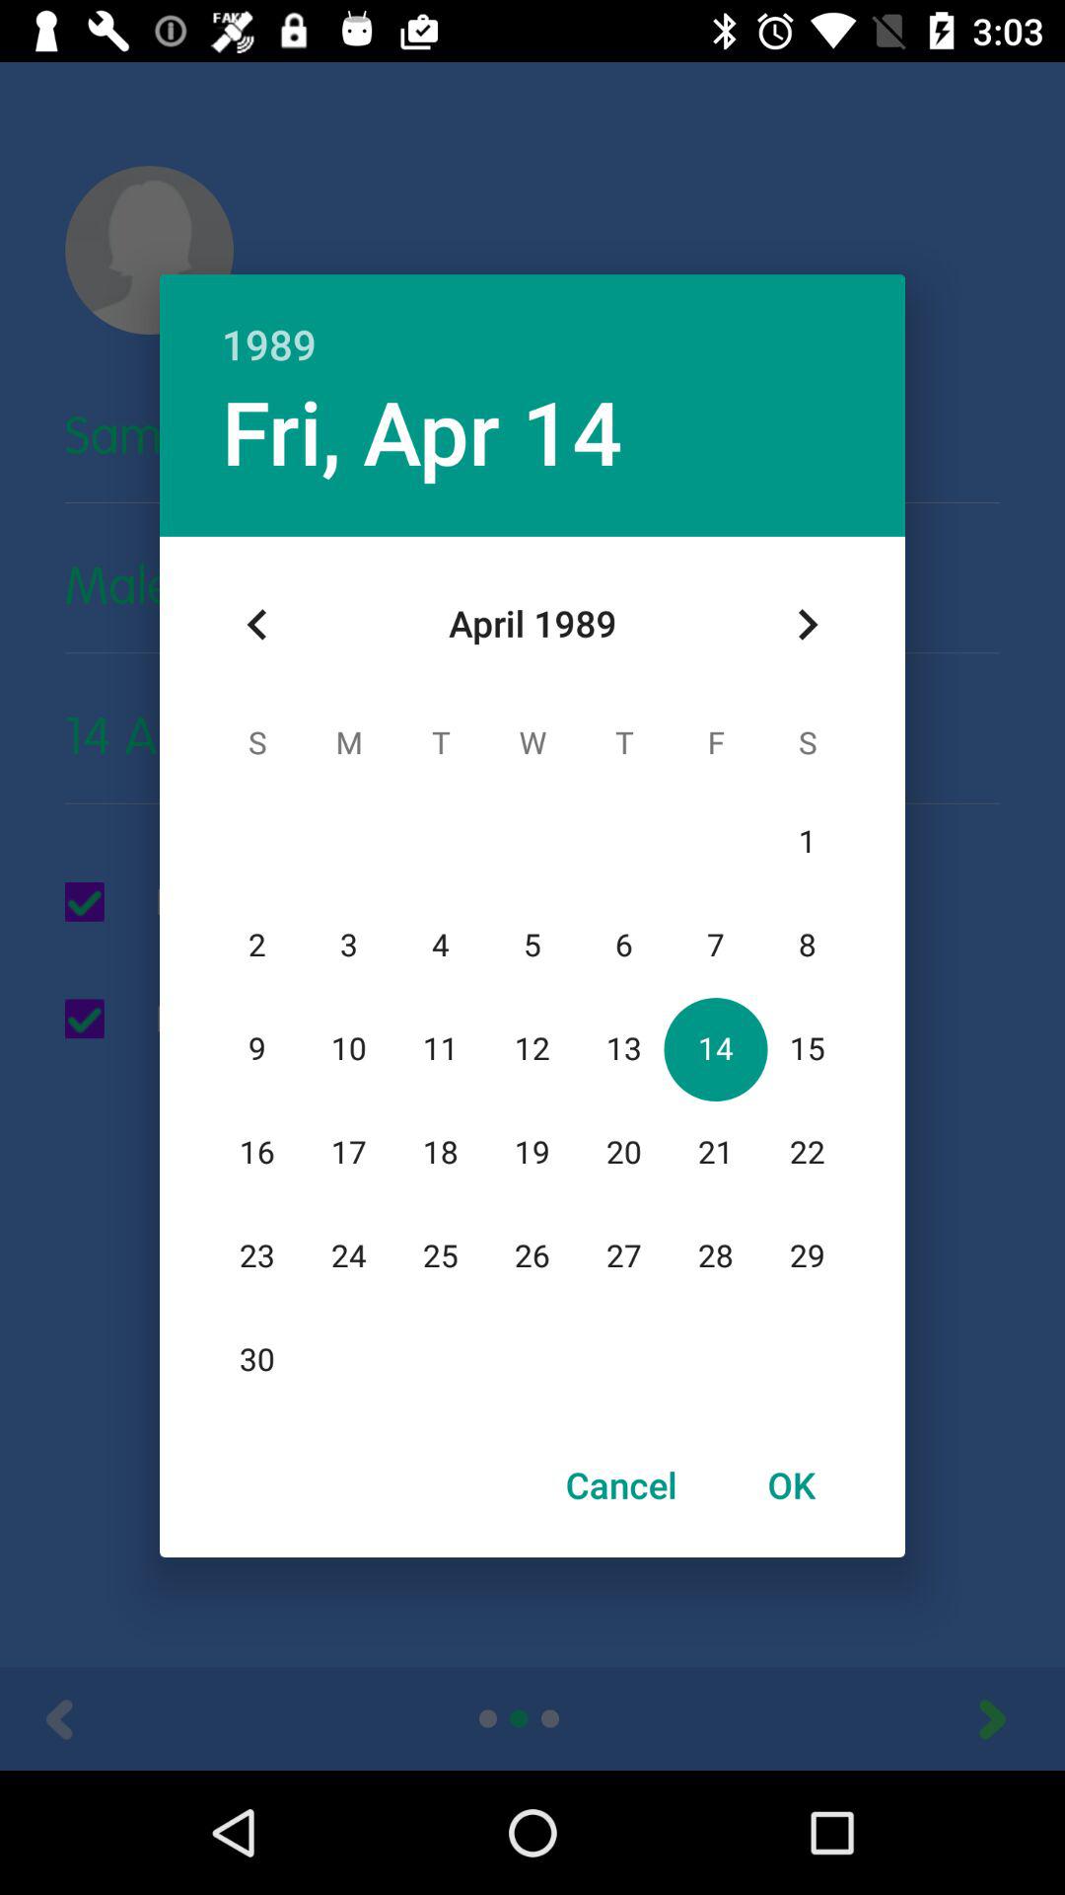 Image resolution: width=1065 pixels, height=1895 pixels. Describe the element at coordinates (257, 625) in the screenshot. I see `click the item at the top left corner` at that location.